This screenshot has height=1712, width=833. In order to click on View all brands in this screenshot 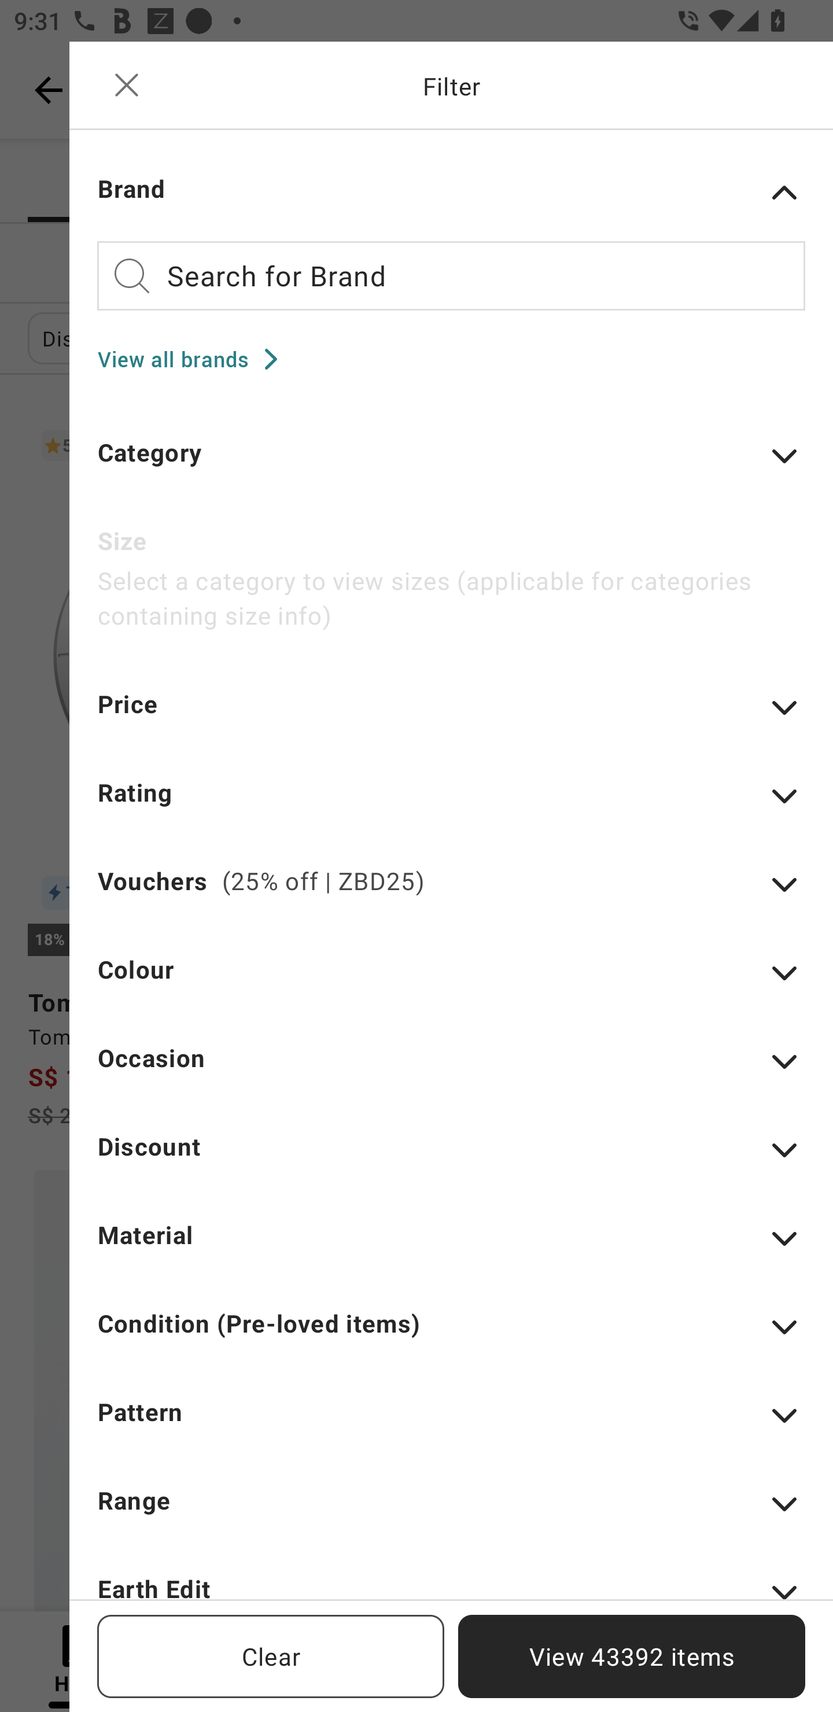, I will do `click(194, 359)`.